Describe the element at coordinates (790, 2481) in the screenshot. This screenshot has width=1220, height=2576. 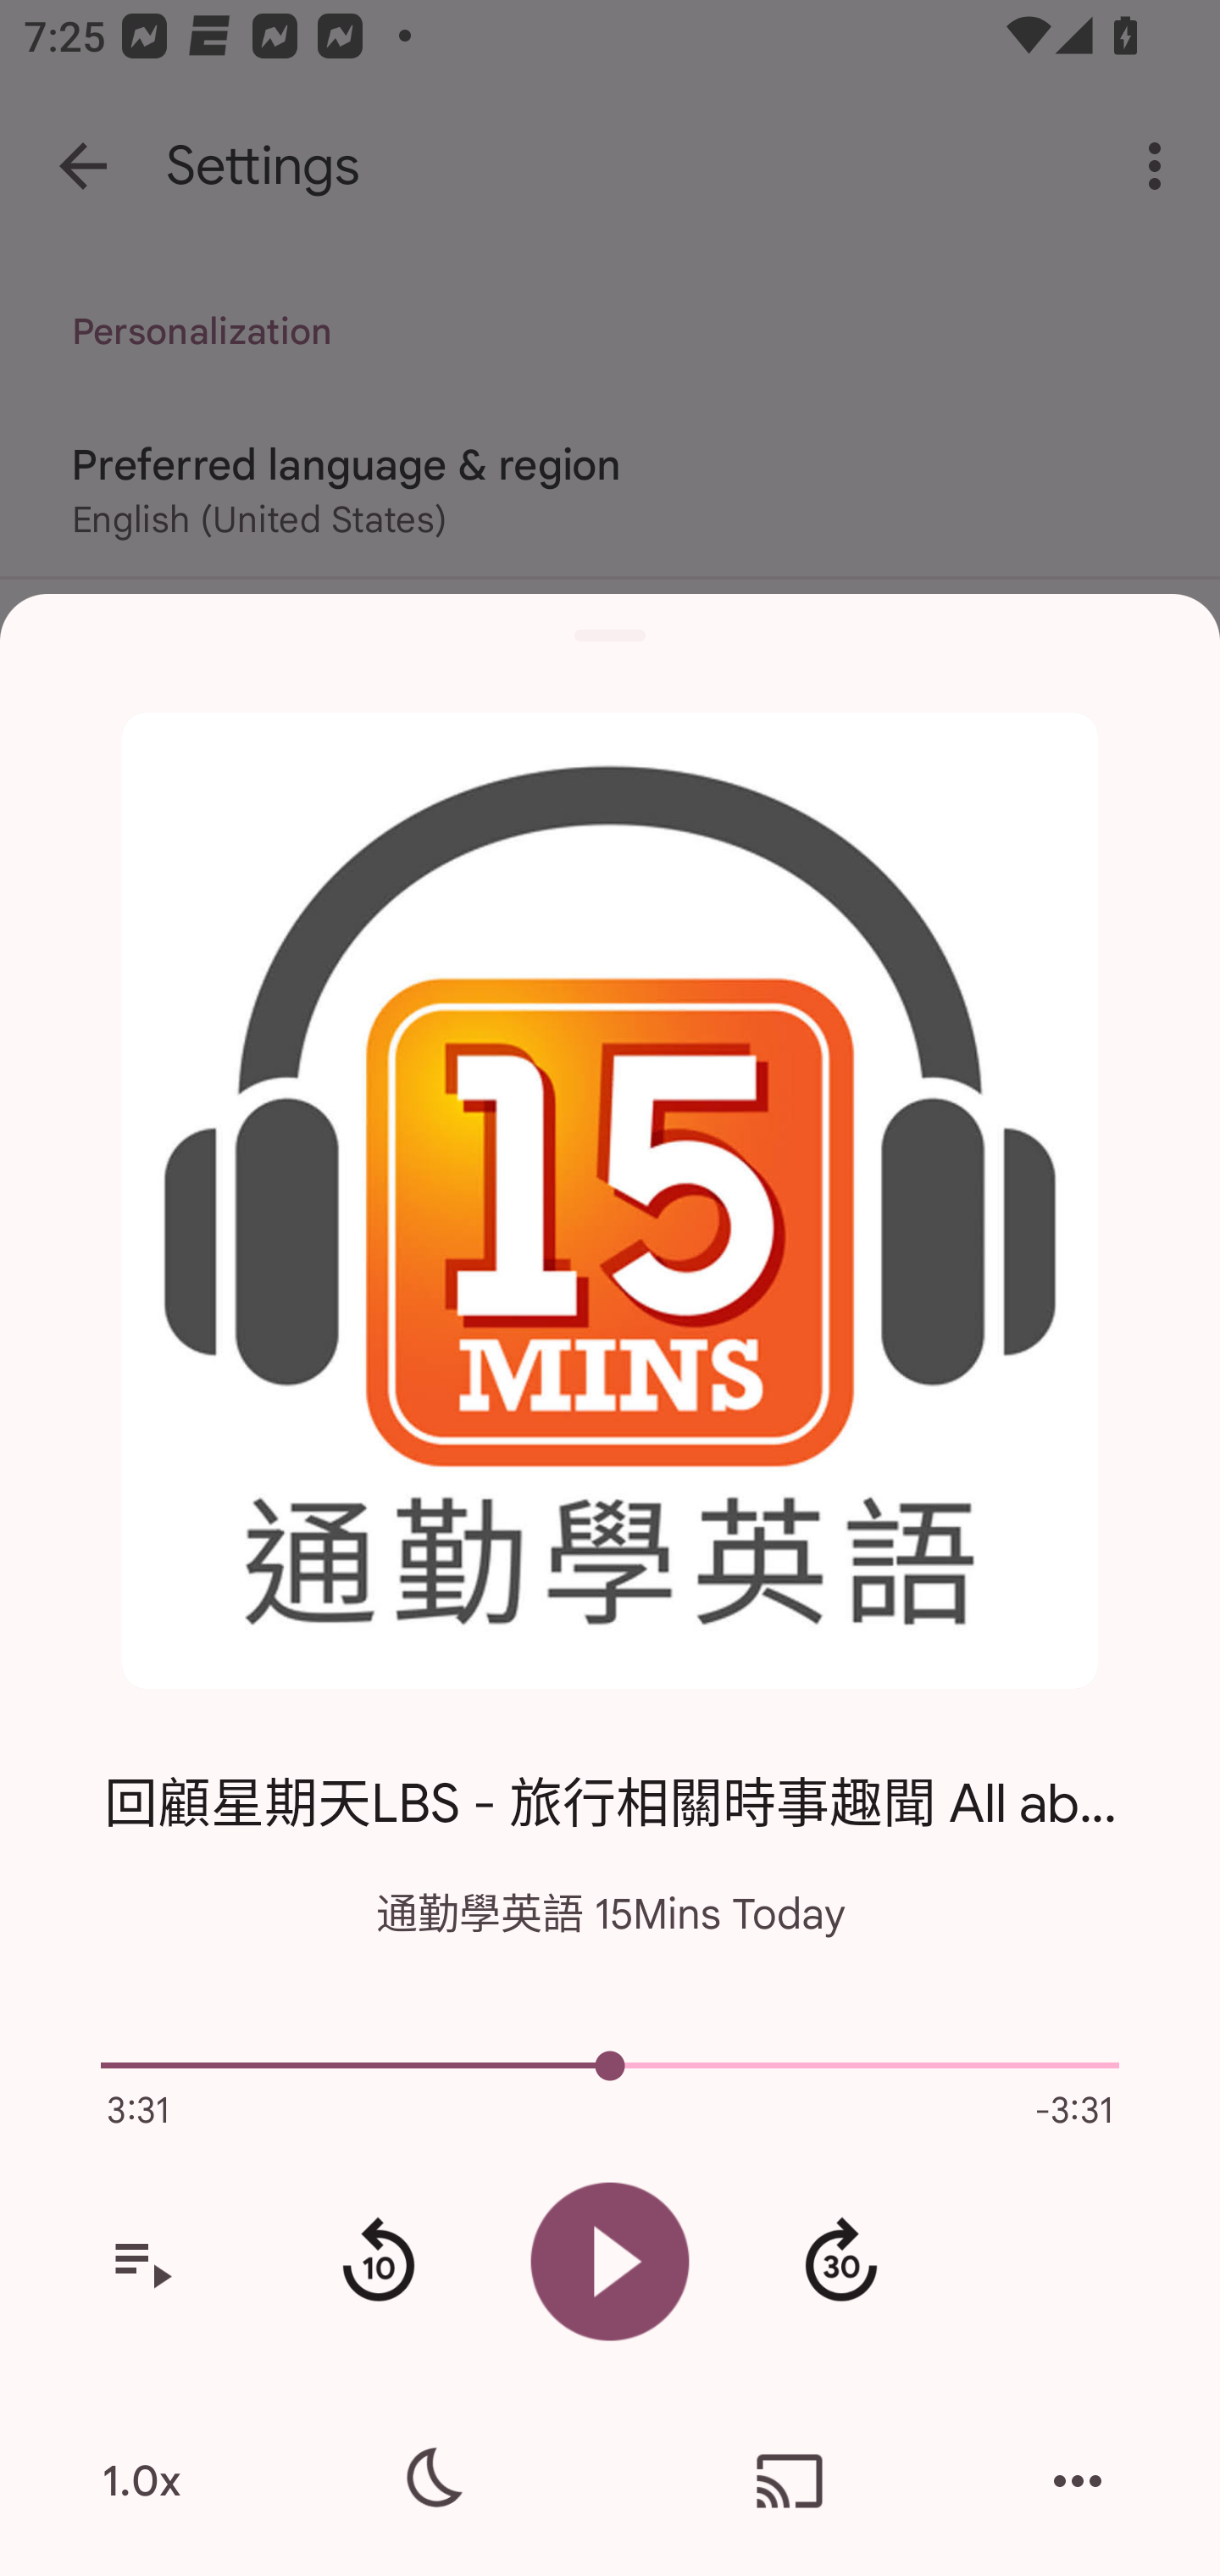
I see `Cast. Disconnected` at that location.